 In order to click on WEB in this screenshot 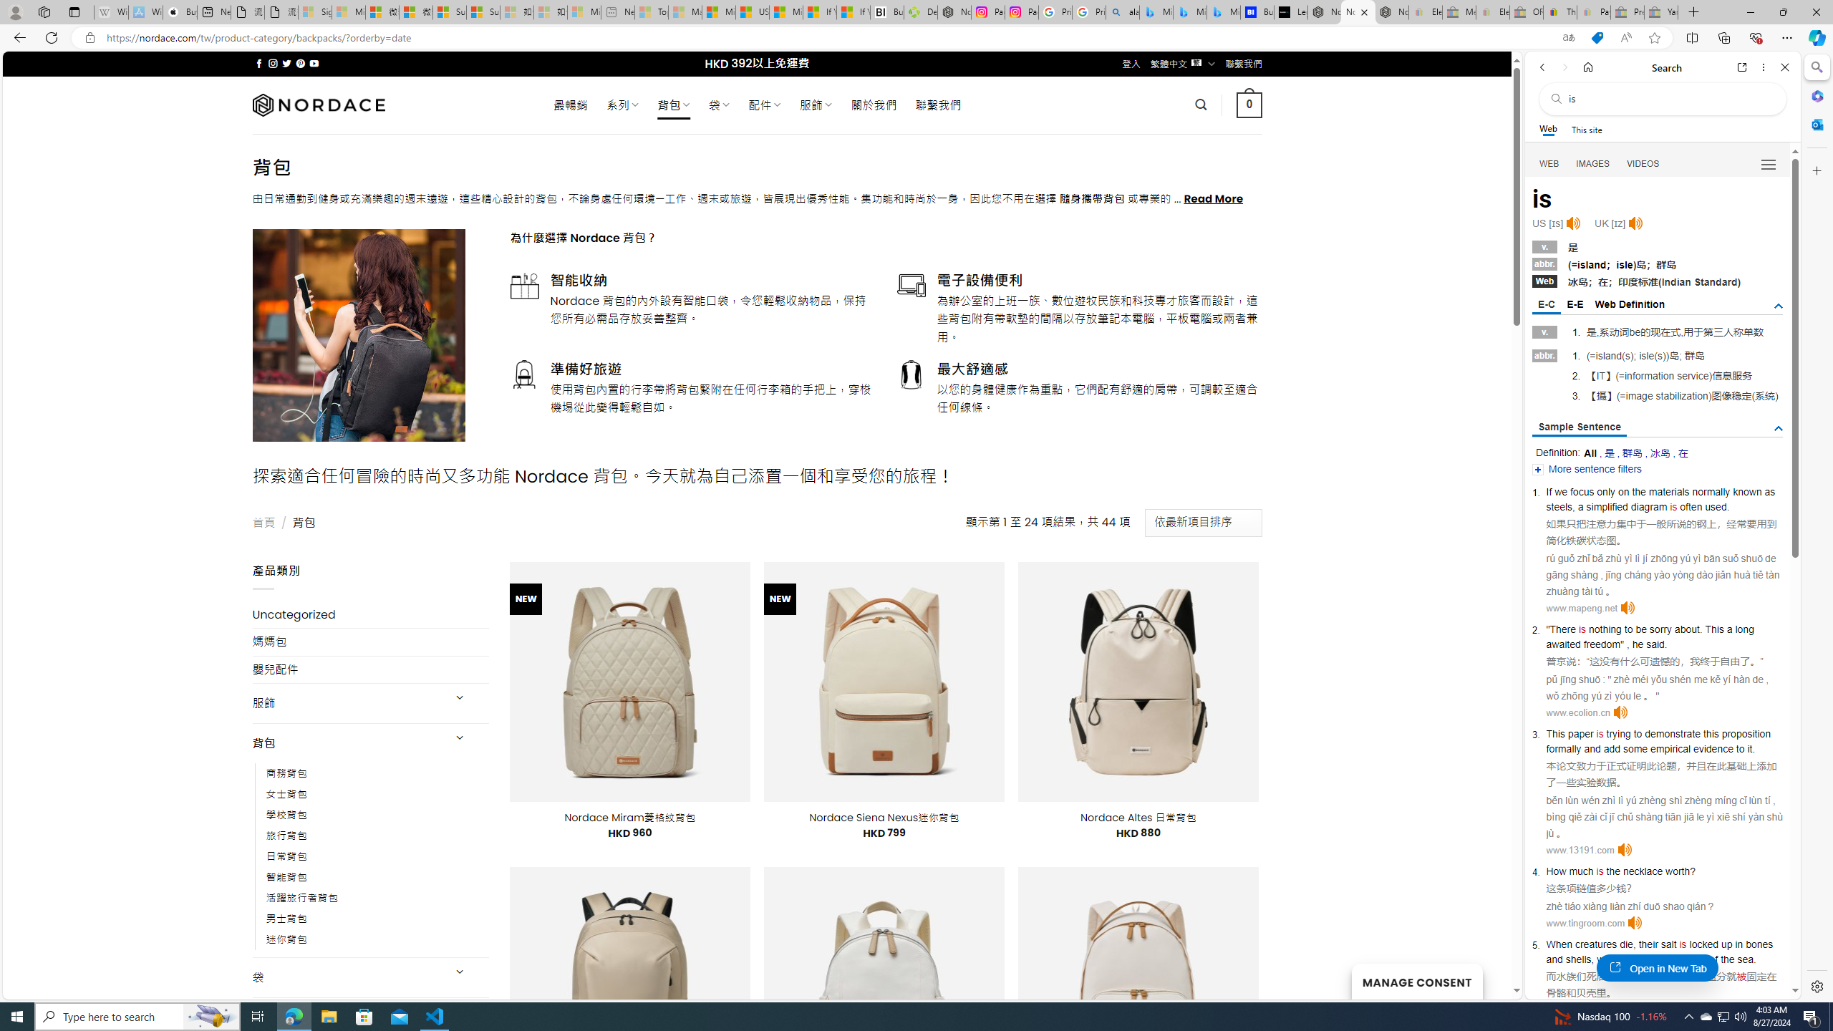, I will do `click(1549, 164)`.